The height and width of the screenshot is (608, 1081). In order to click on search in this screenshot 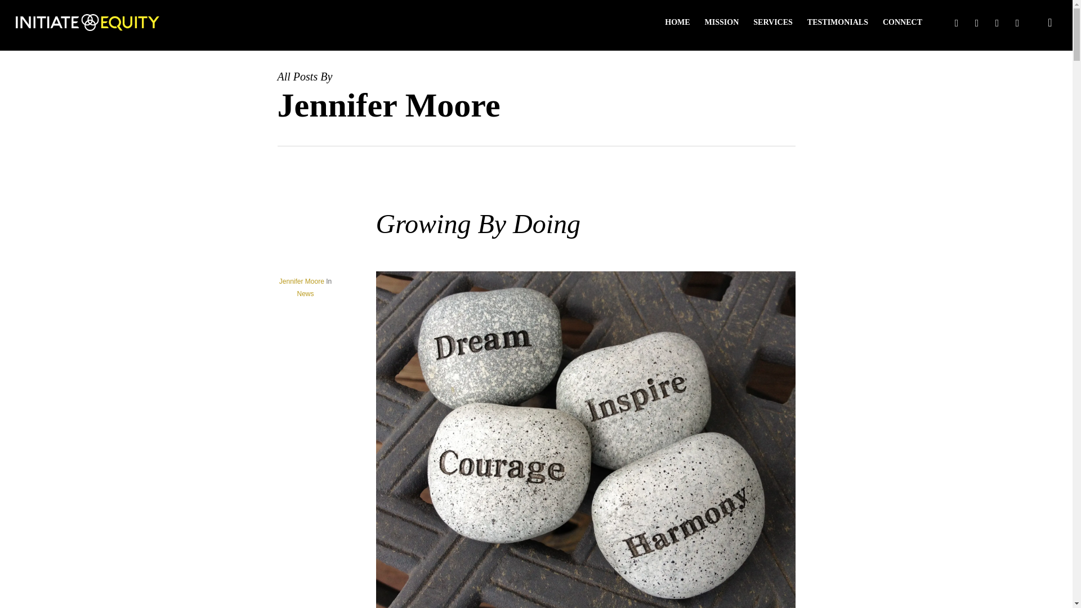, I will do `click(1049, 23)`.